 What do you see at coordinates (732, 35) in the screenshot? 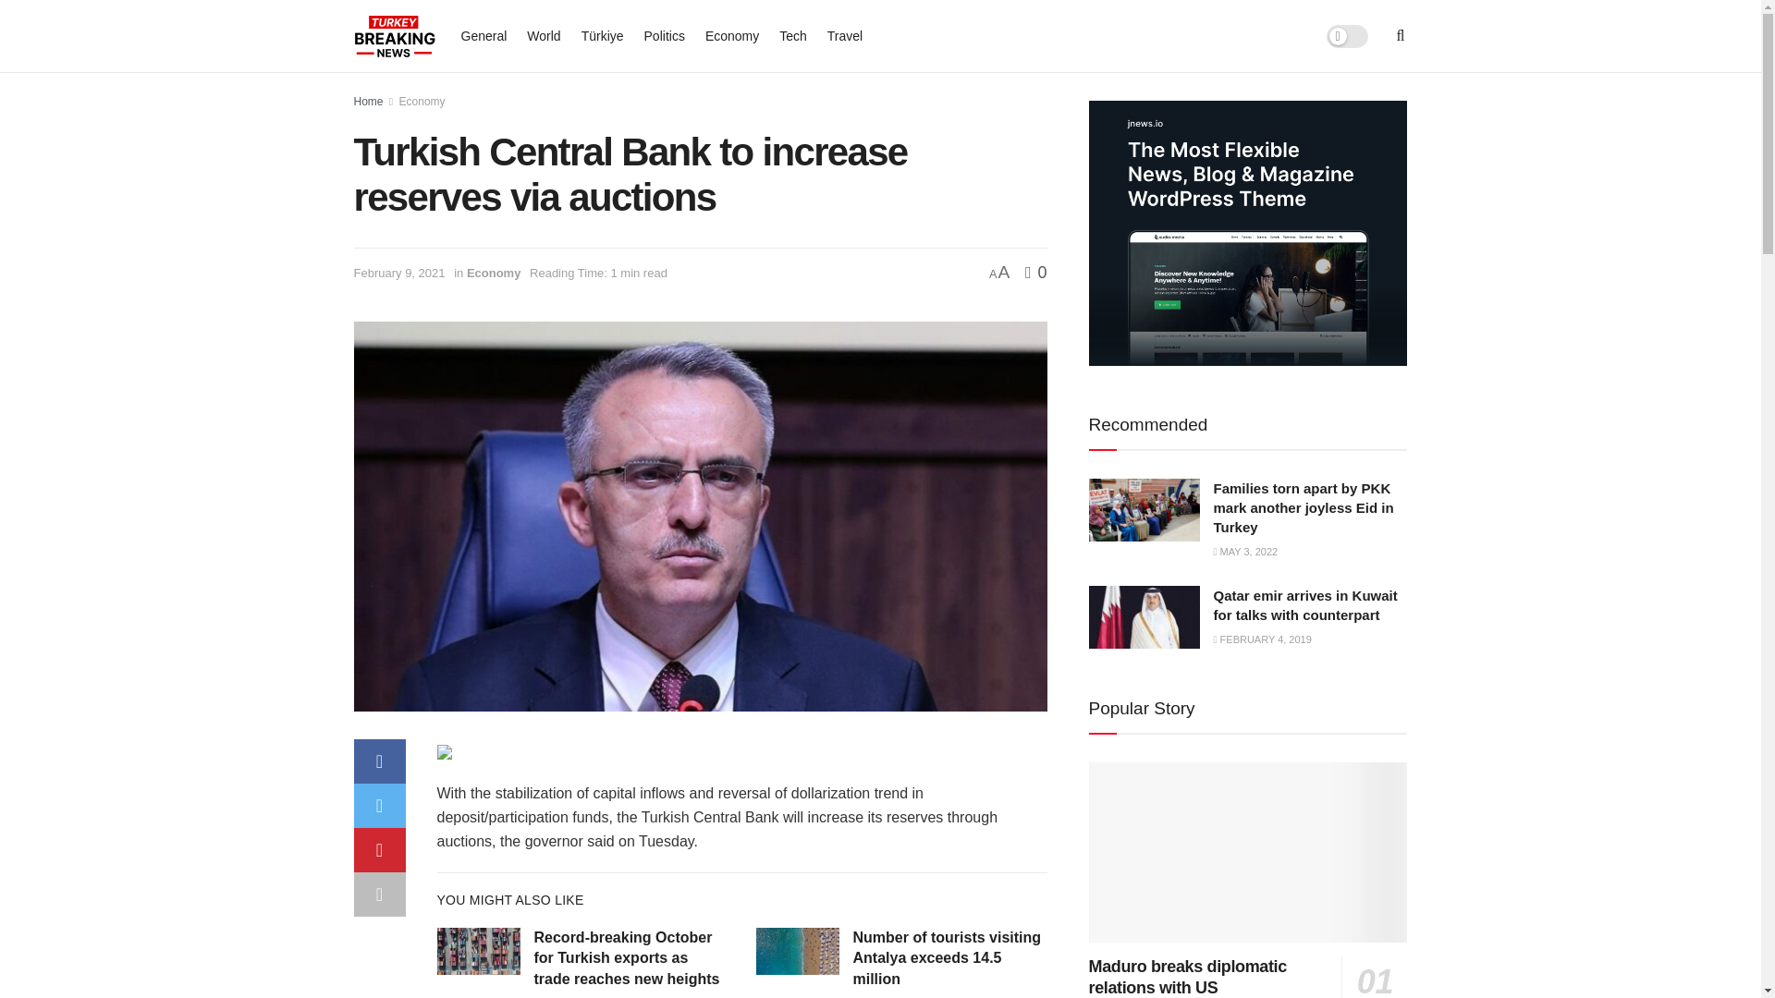
I see `Economy` at bounding box center [732, 35].